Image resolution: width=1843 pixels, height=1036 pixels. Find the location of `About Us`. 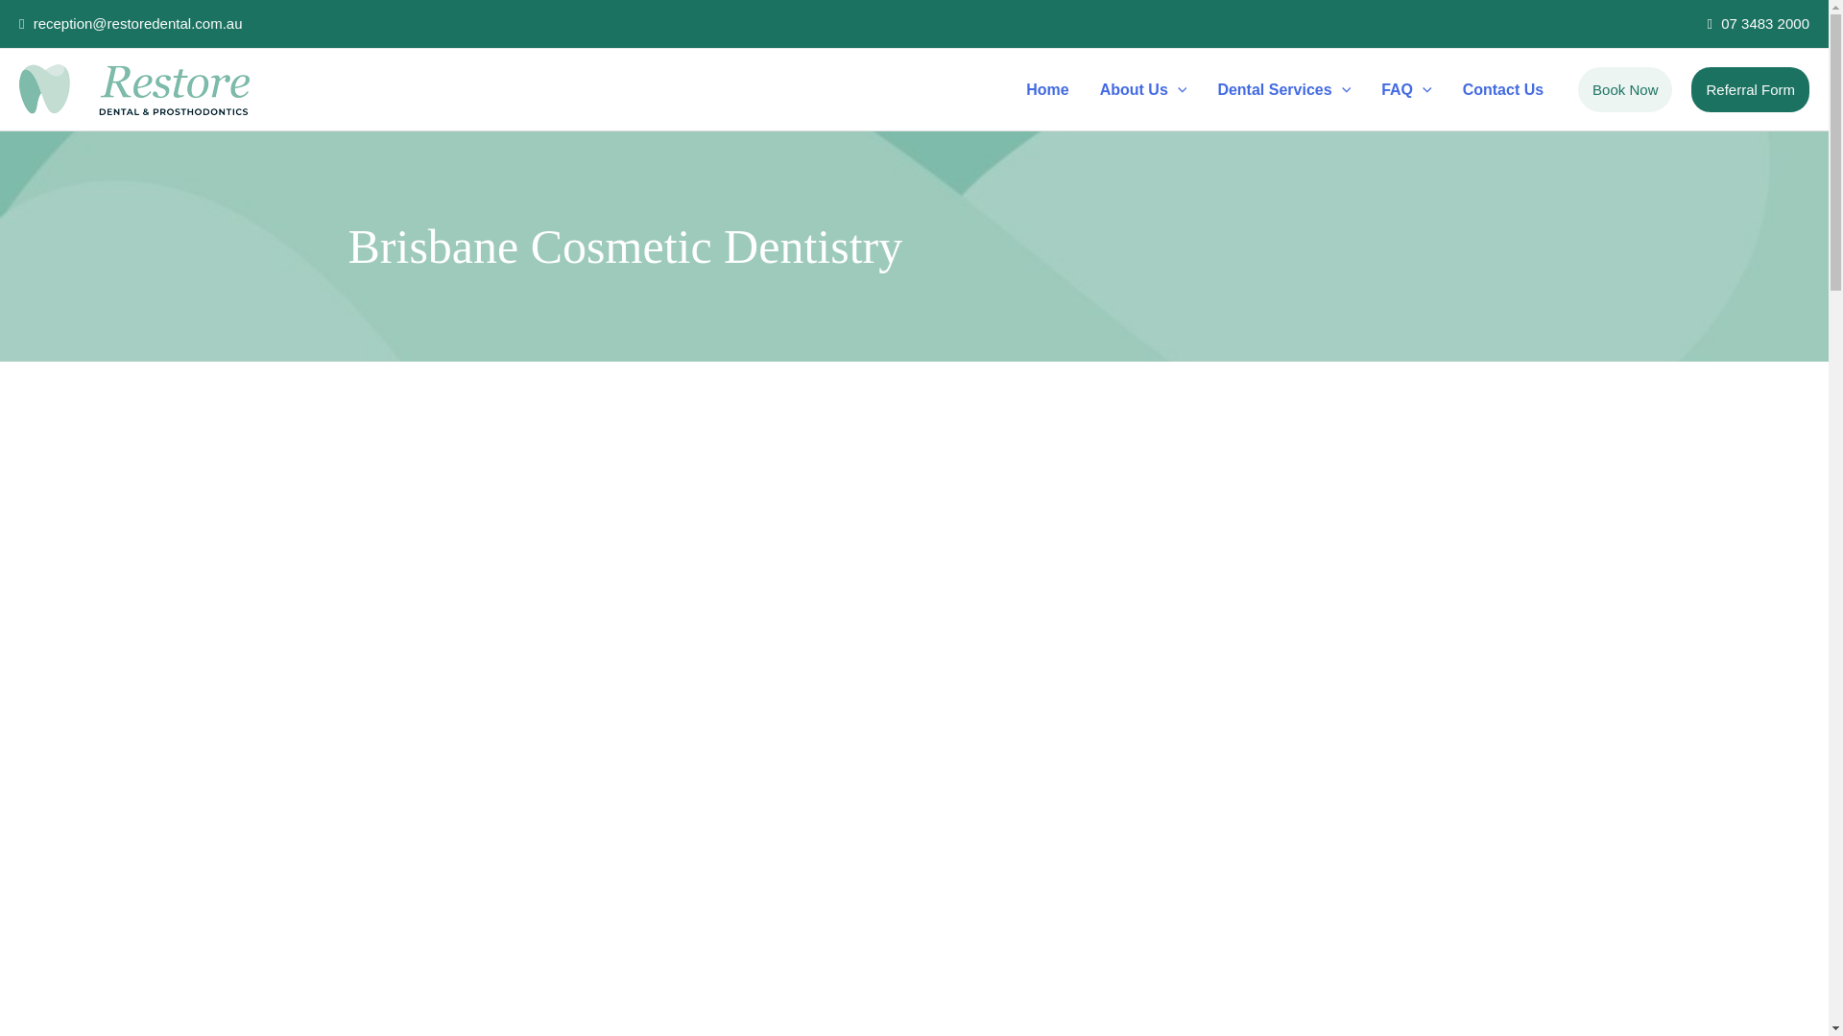

About Us is located at coordinates (1144, 89).